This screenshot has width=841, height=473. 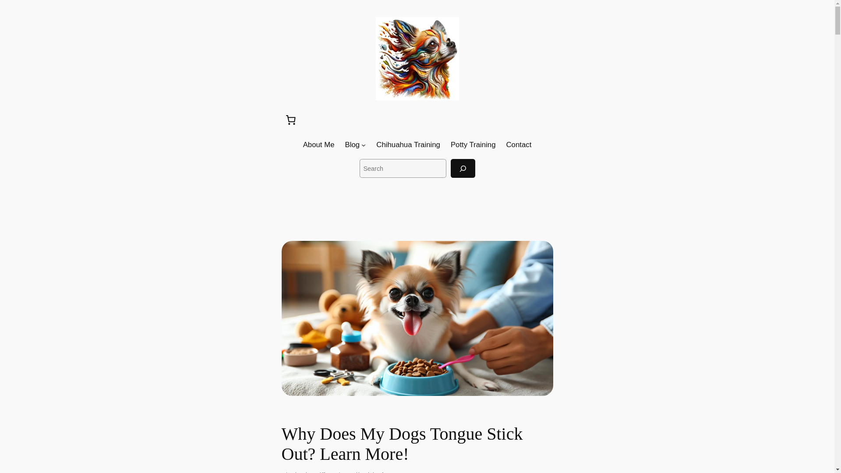 What do you see at coordinates (519, 145) in the screenshot?
I see `Contact` at bounding box center [519, 145].